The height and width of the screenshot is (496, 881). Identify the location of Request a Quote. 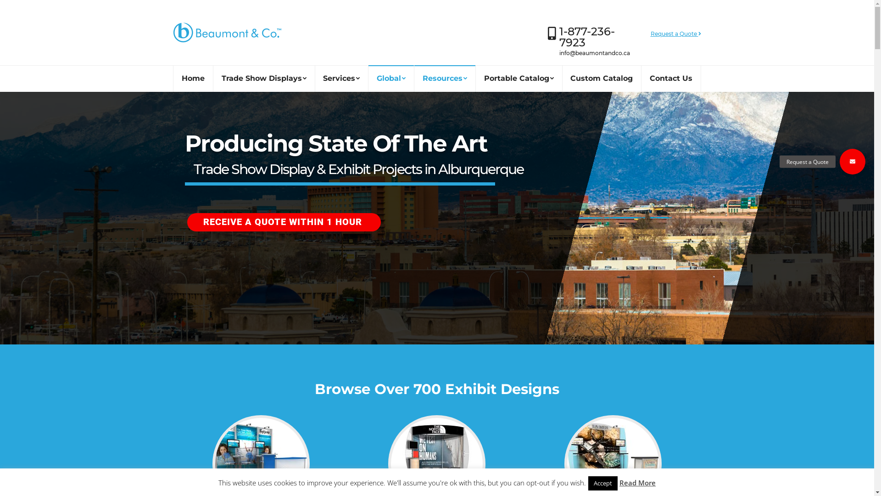
(676, 34).